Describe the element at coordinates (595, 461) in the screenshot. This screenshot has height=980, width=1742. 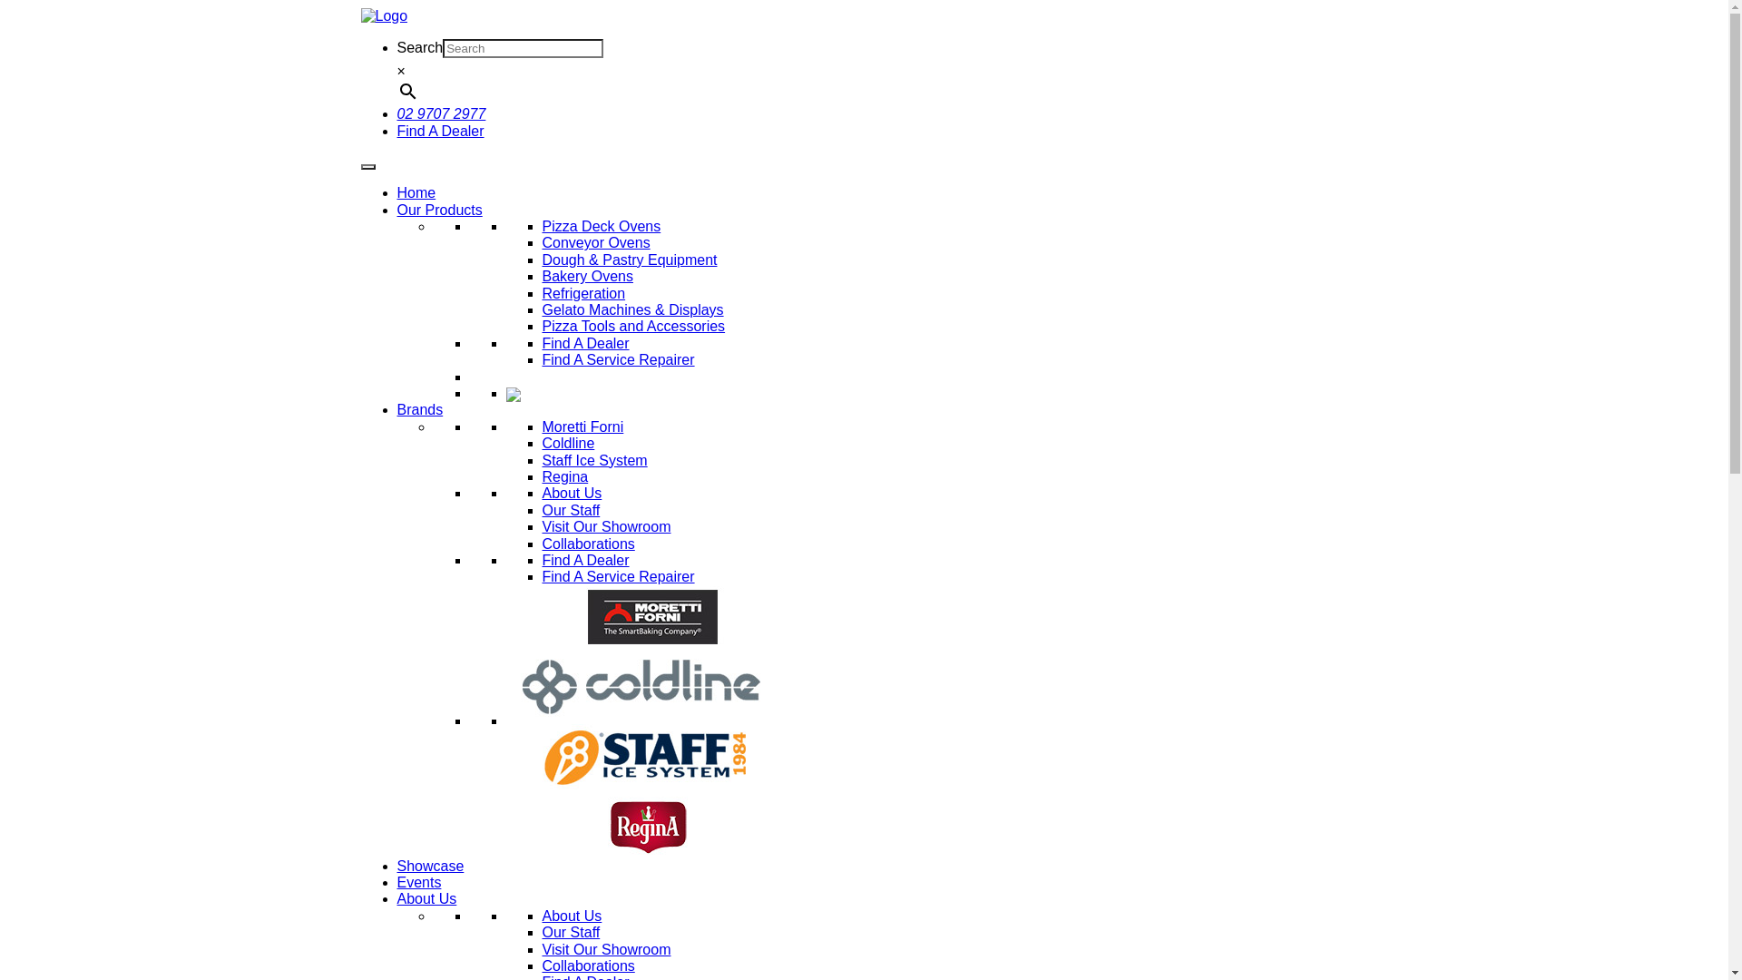
I see `Staff Ice System` at that location.